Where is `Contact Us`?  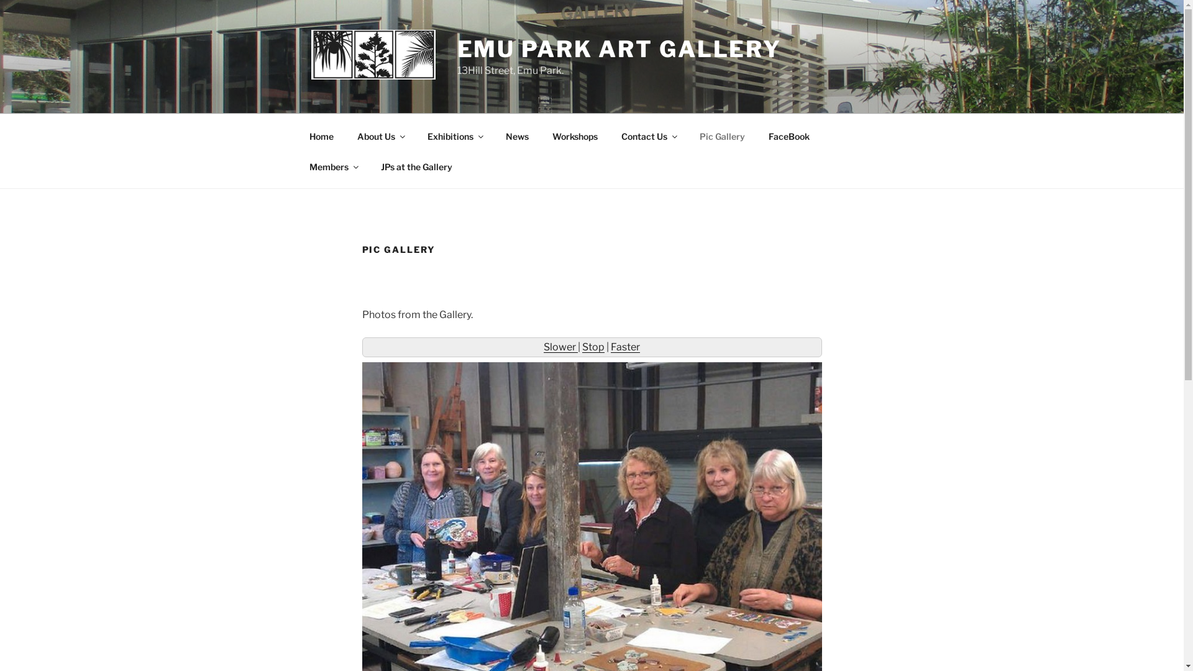 Contact Us is located at coordinates (649, 135).